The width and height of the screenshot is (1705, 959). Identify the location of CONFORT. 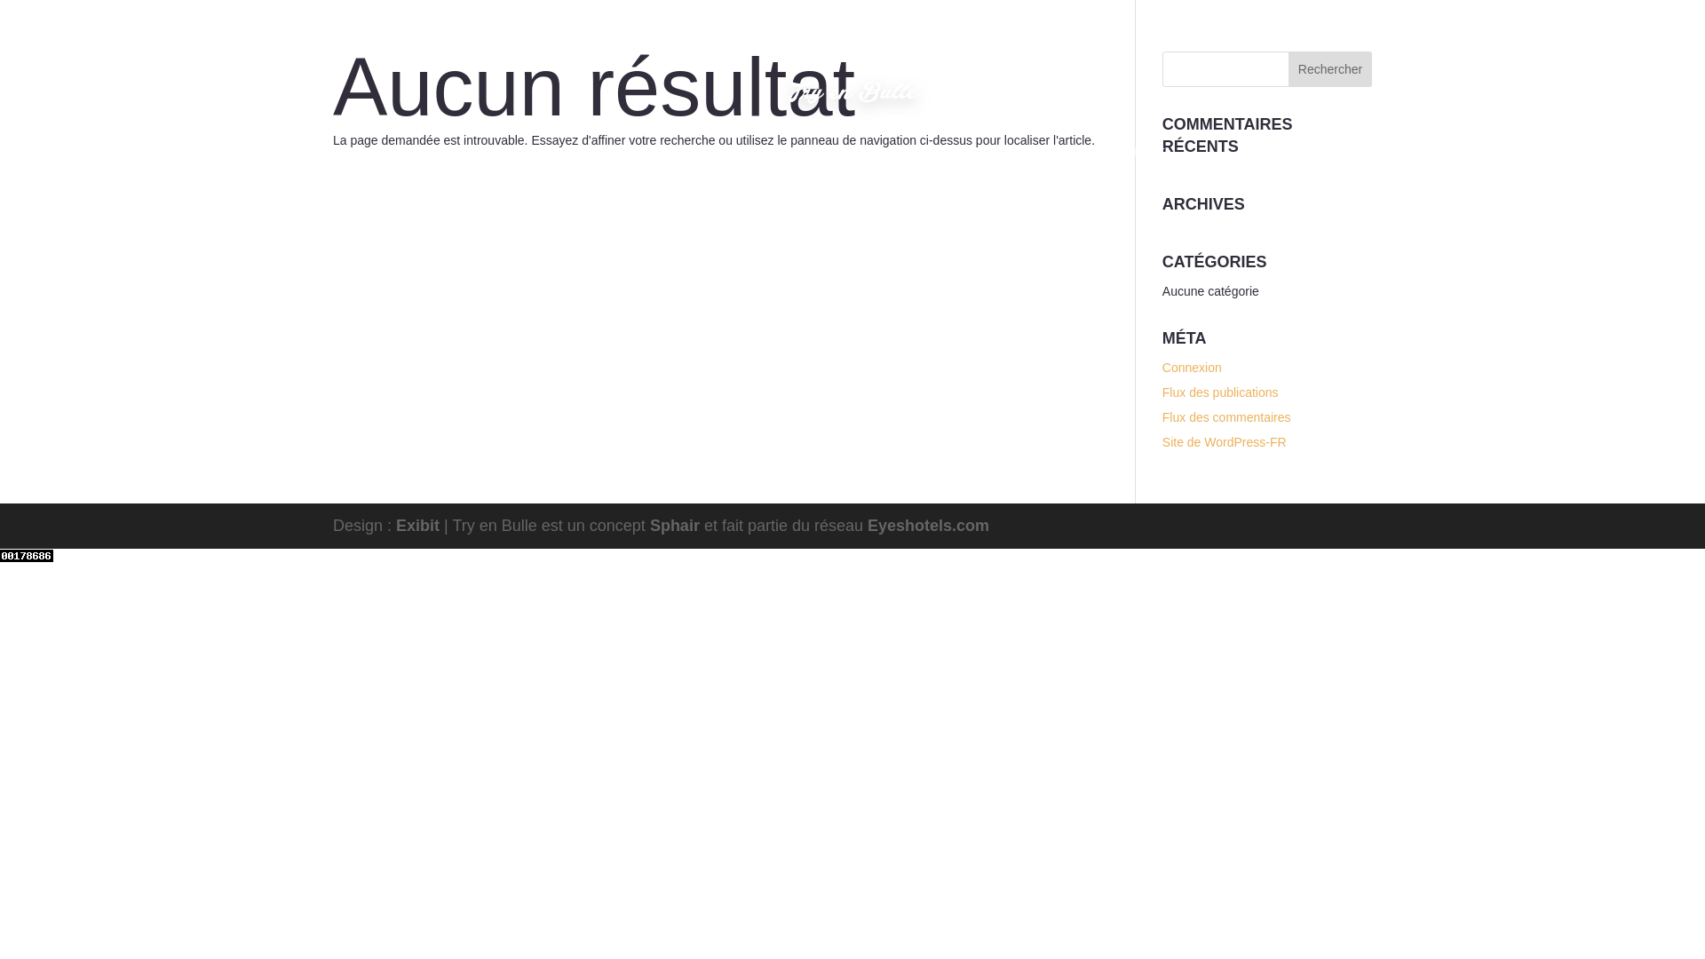
(837, 163).